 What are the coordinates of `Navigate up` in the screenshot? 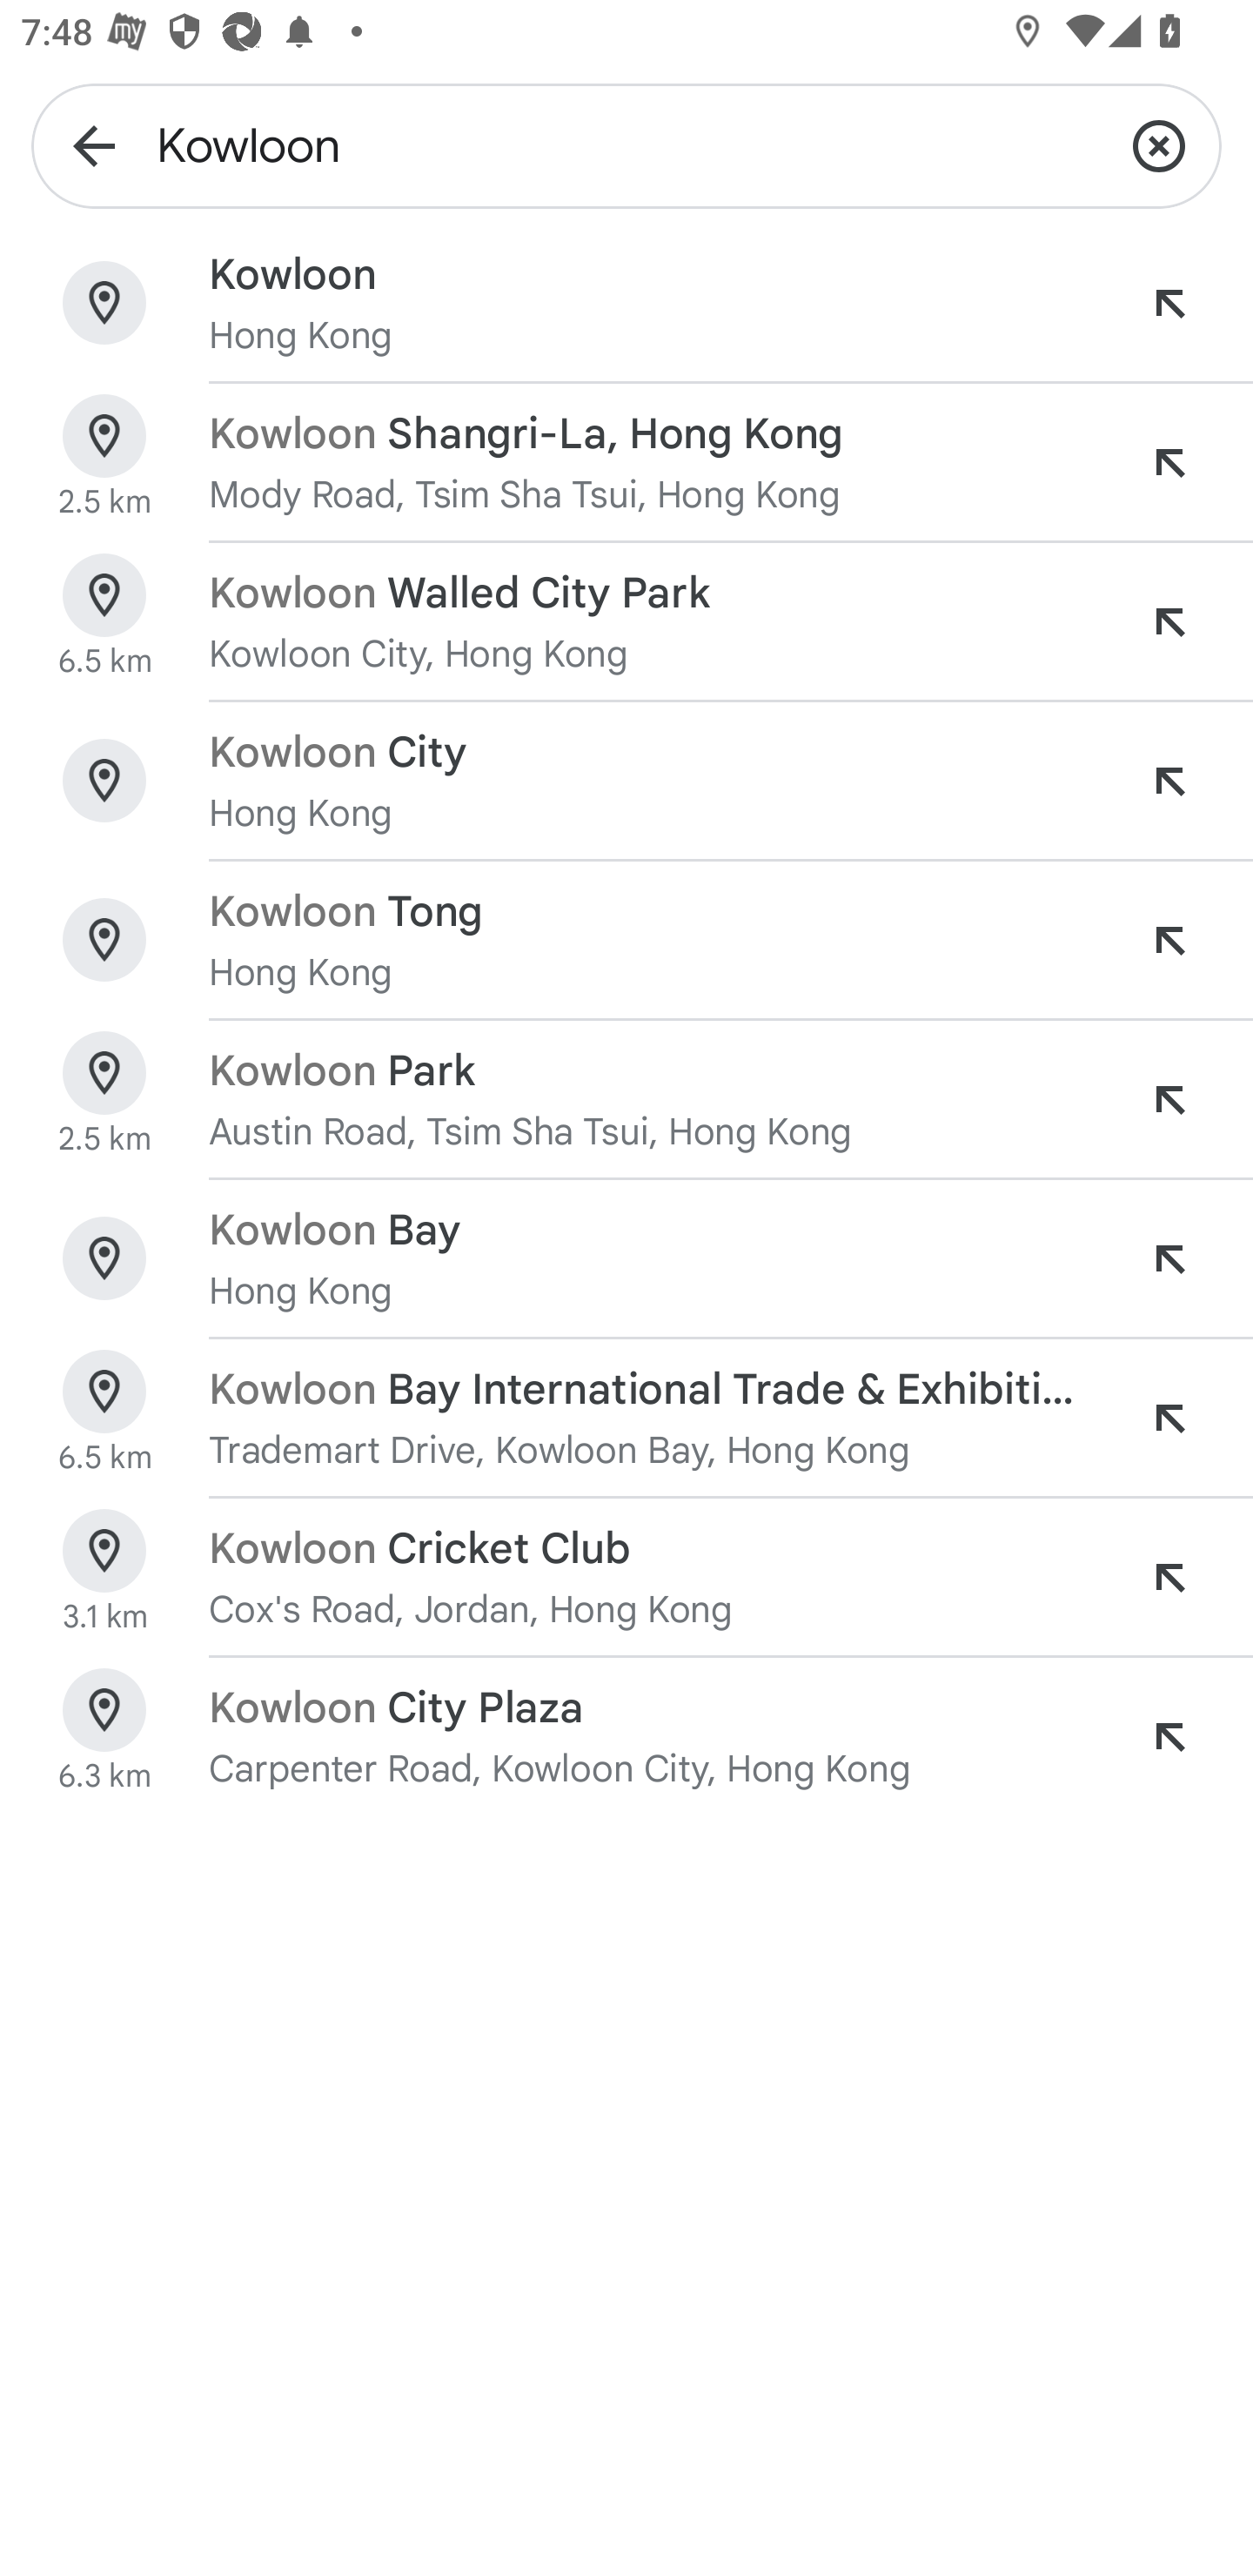 It's located at (94, 144).